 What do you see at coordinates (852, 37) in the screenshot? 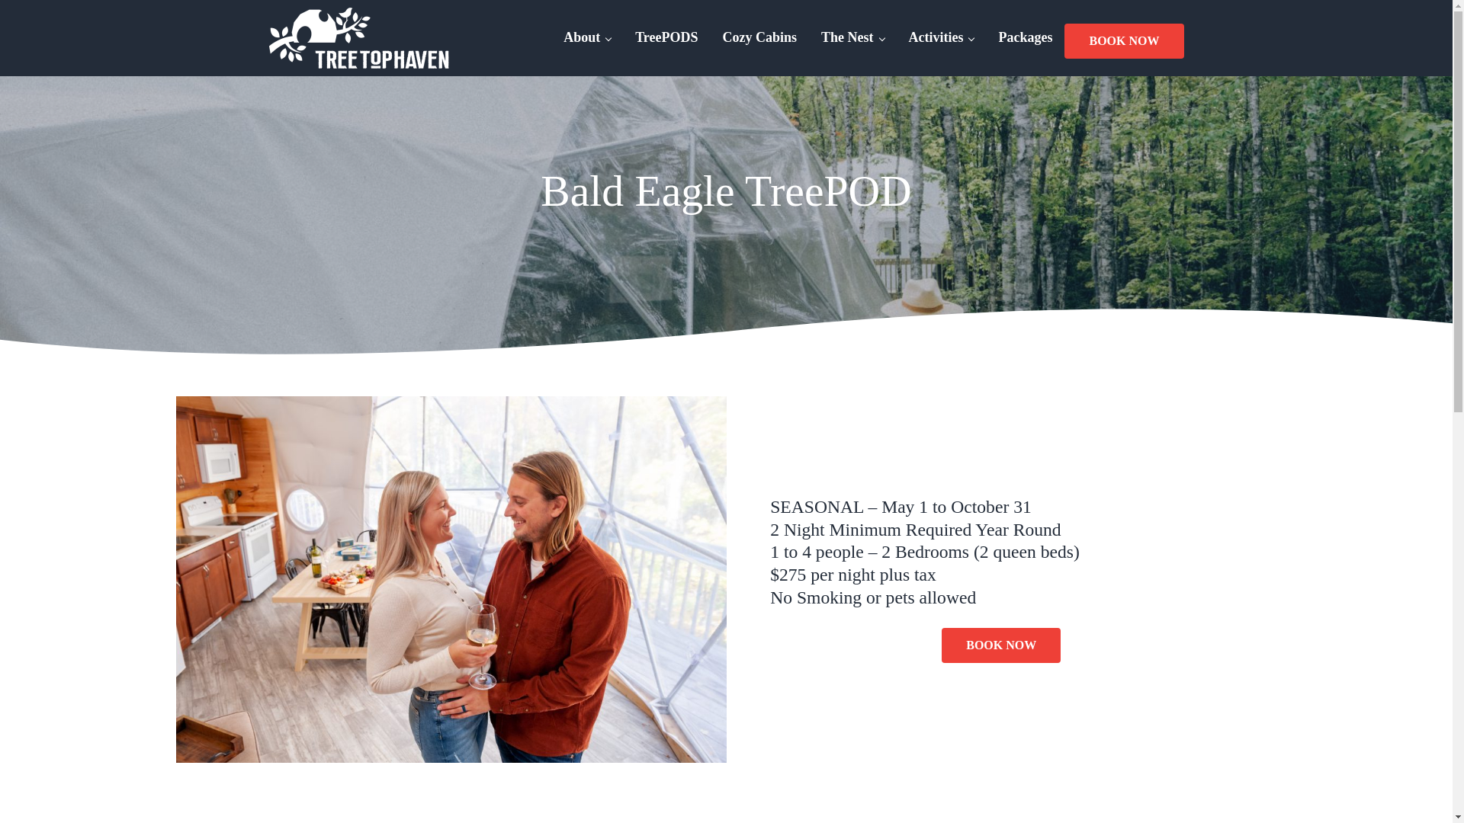
I see `The Nest` at bounding box center [852, 37].